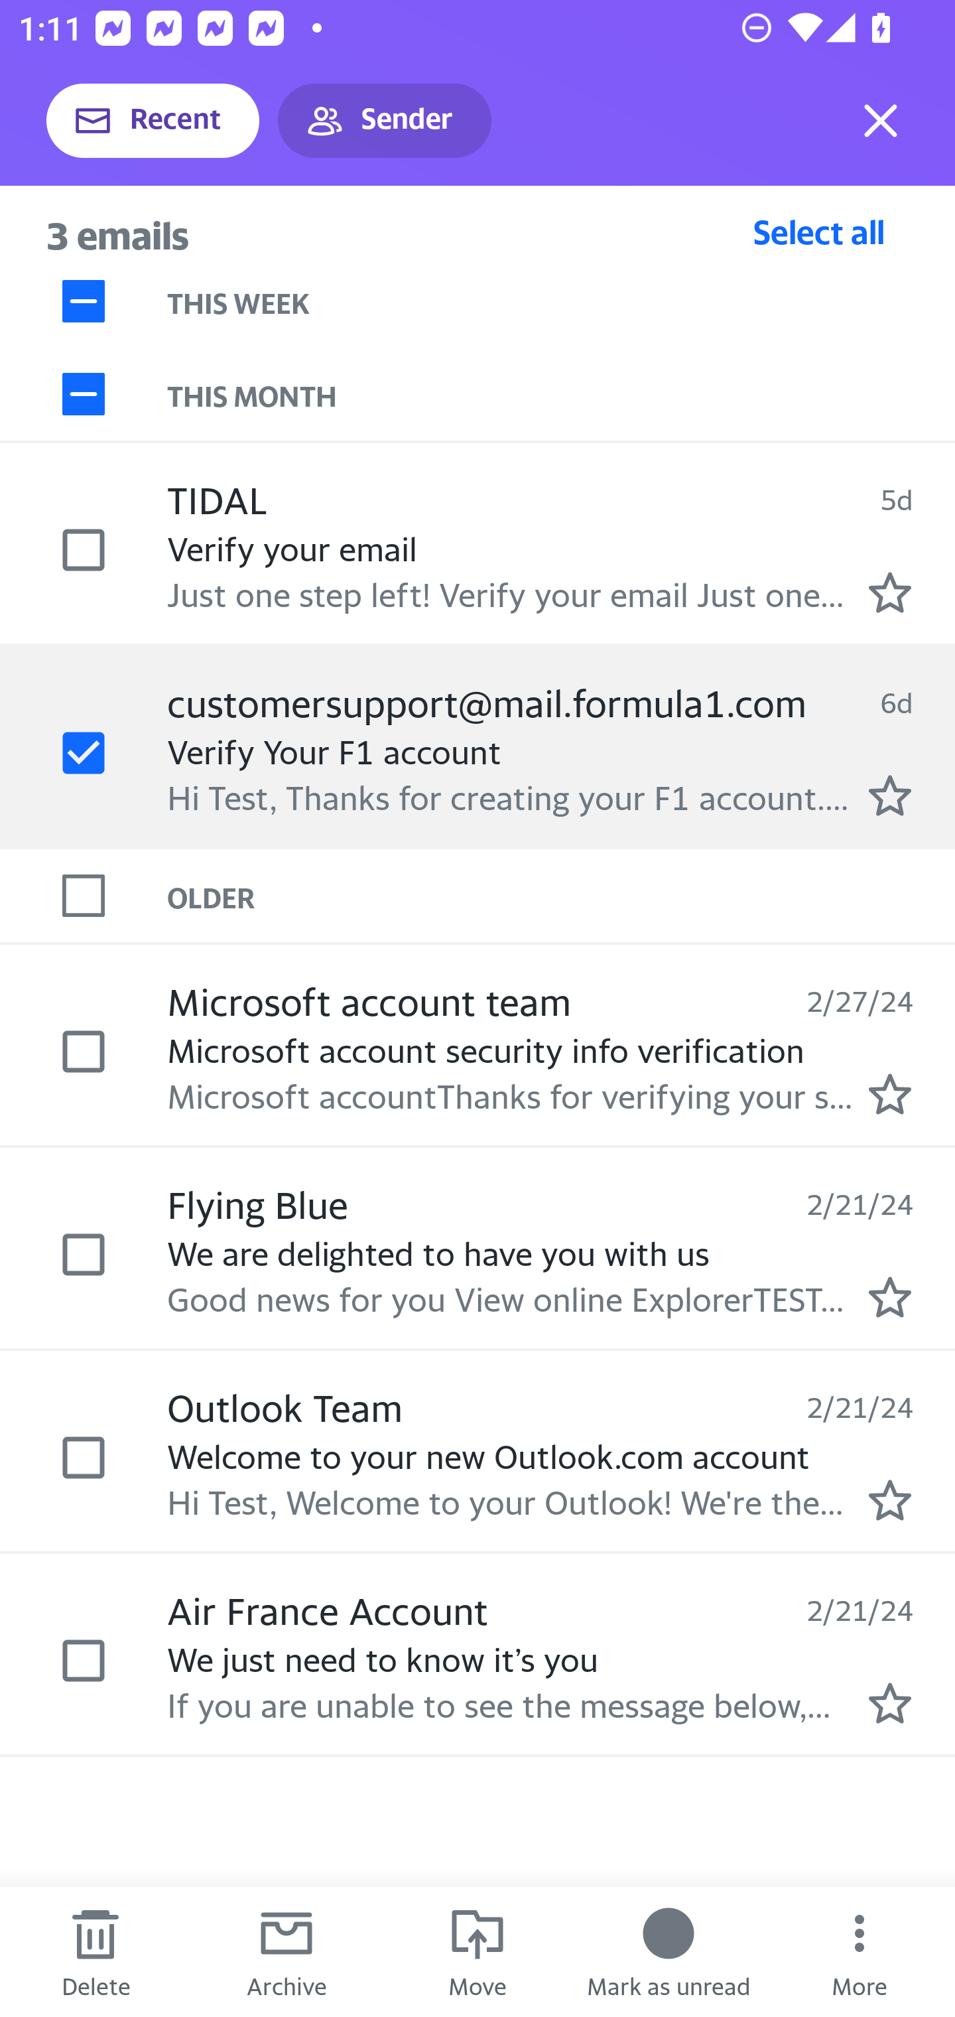 The image size is (955, 2017). What do you see at coordinates (561, 394) in the screenshot?
I see `THIS MONTH` at bounding box center [561, 394].